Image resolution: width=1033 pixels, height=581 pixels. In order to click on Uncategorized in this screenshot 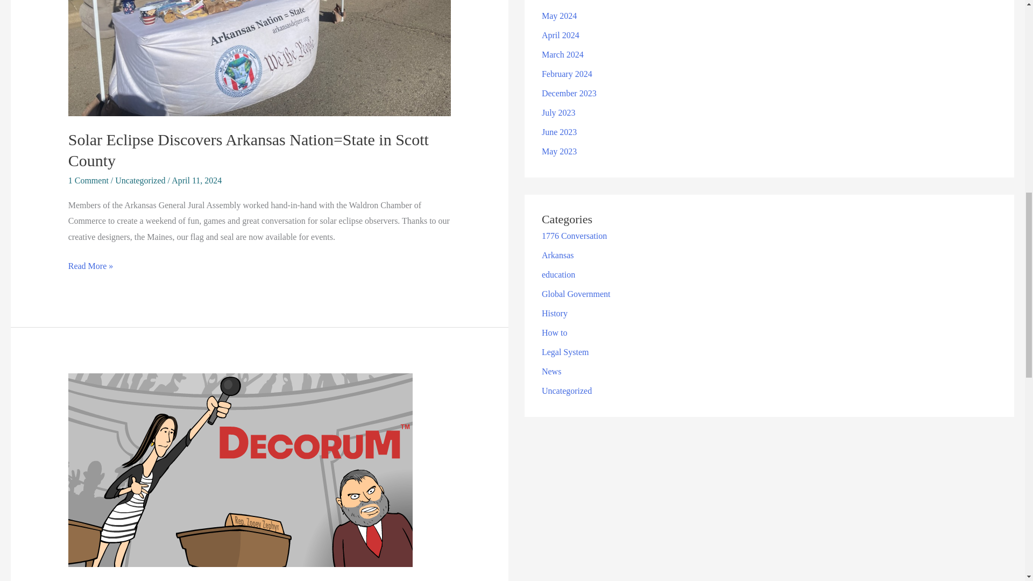, I will do `click(140, 181)`.